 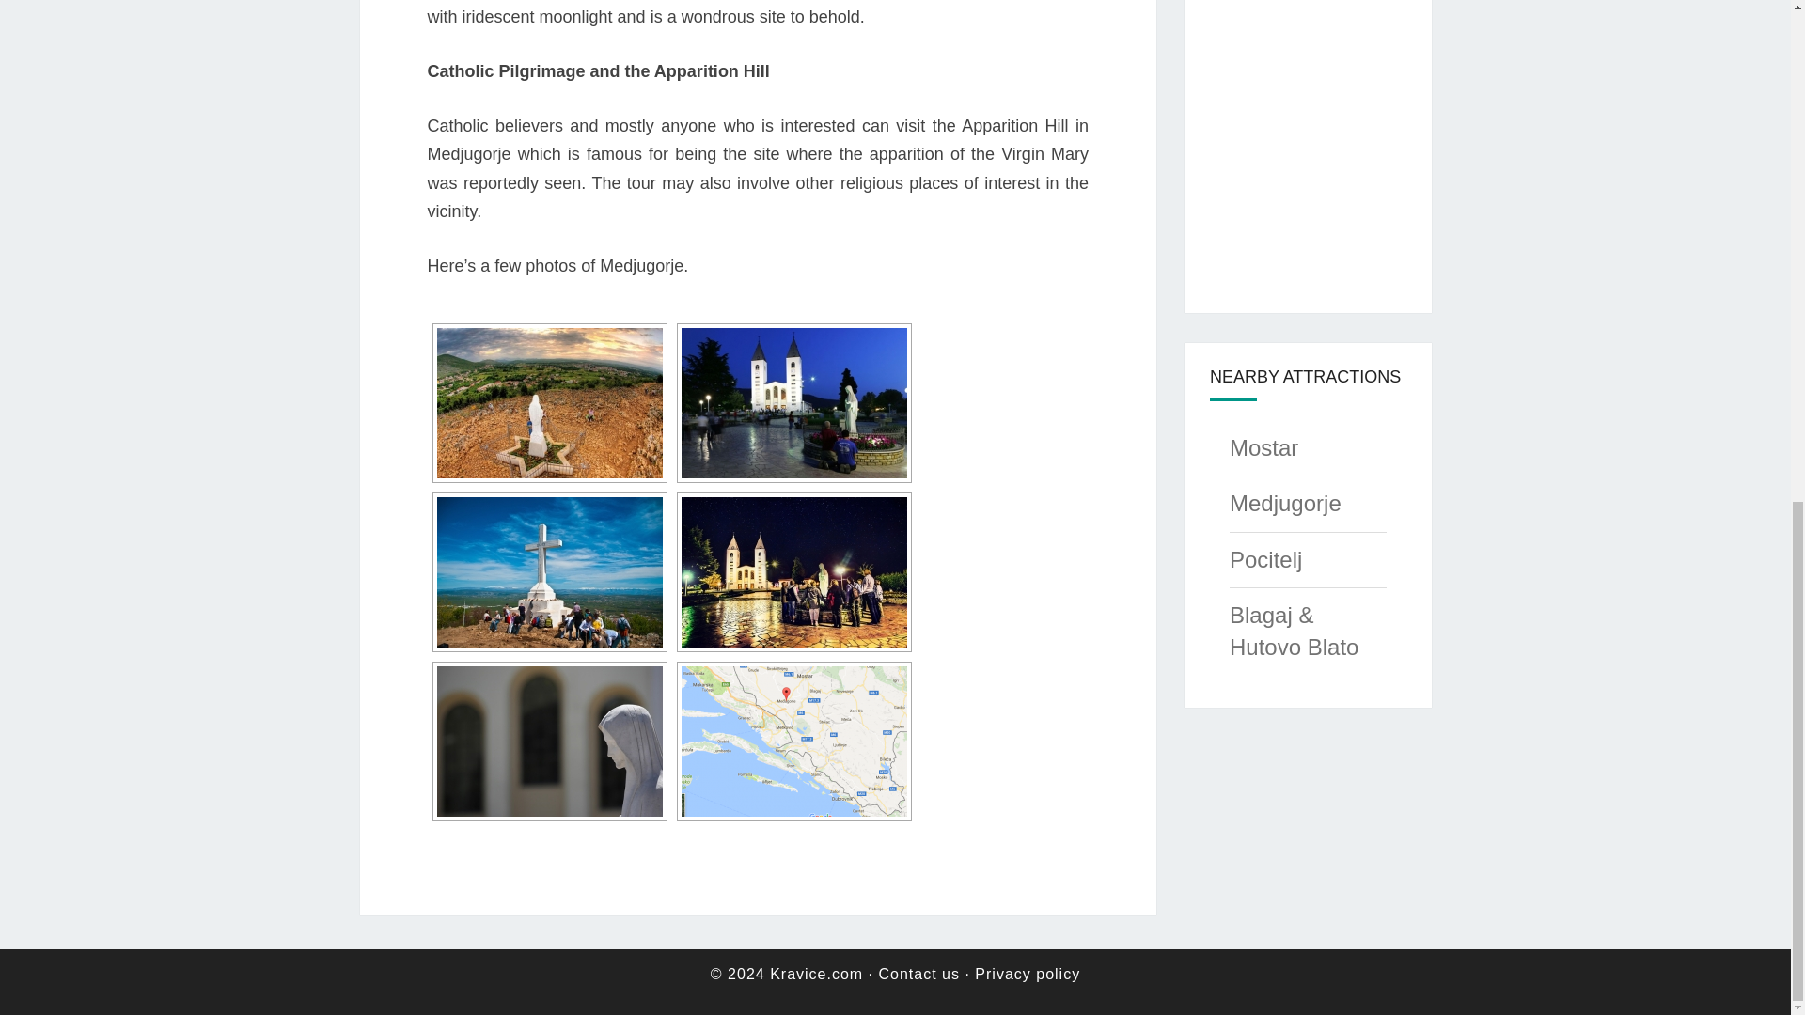 I want to click on Pocitelj, so click(x=1265, y=560).